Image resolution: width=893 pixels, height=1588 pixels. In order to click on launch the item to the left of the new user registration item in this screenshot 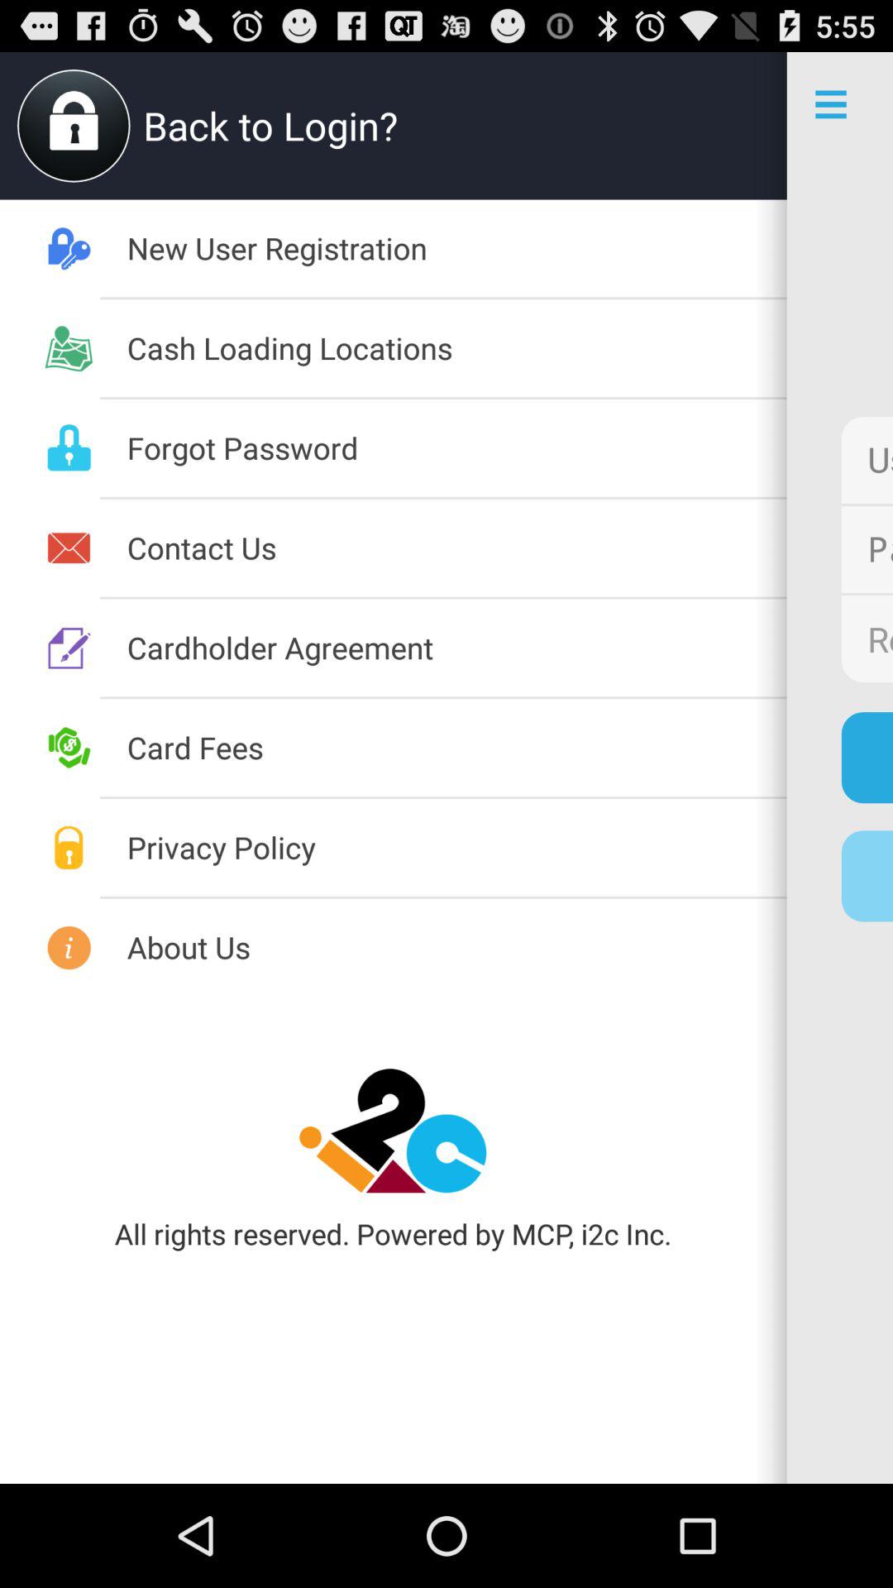, I will do `click(456, 847)`.